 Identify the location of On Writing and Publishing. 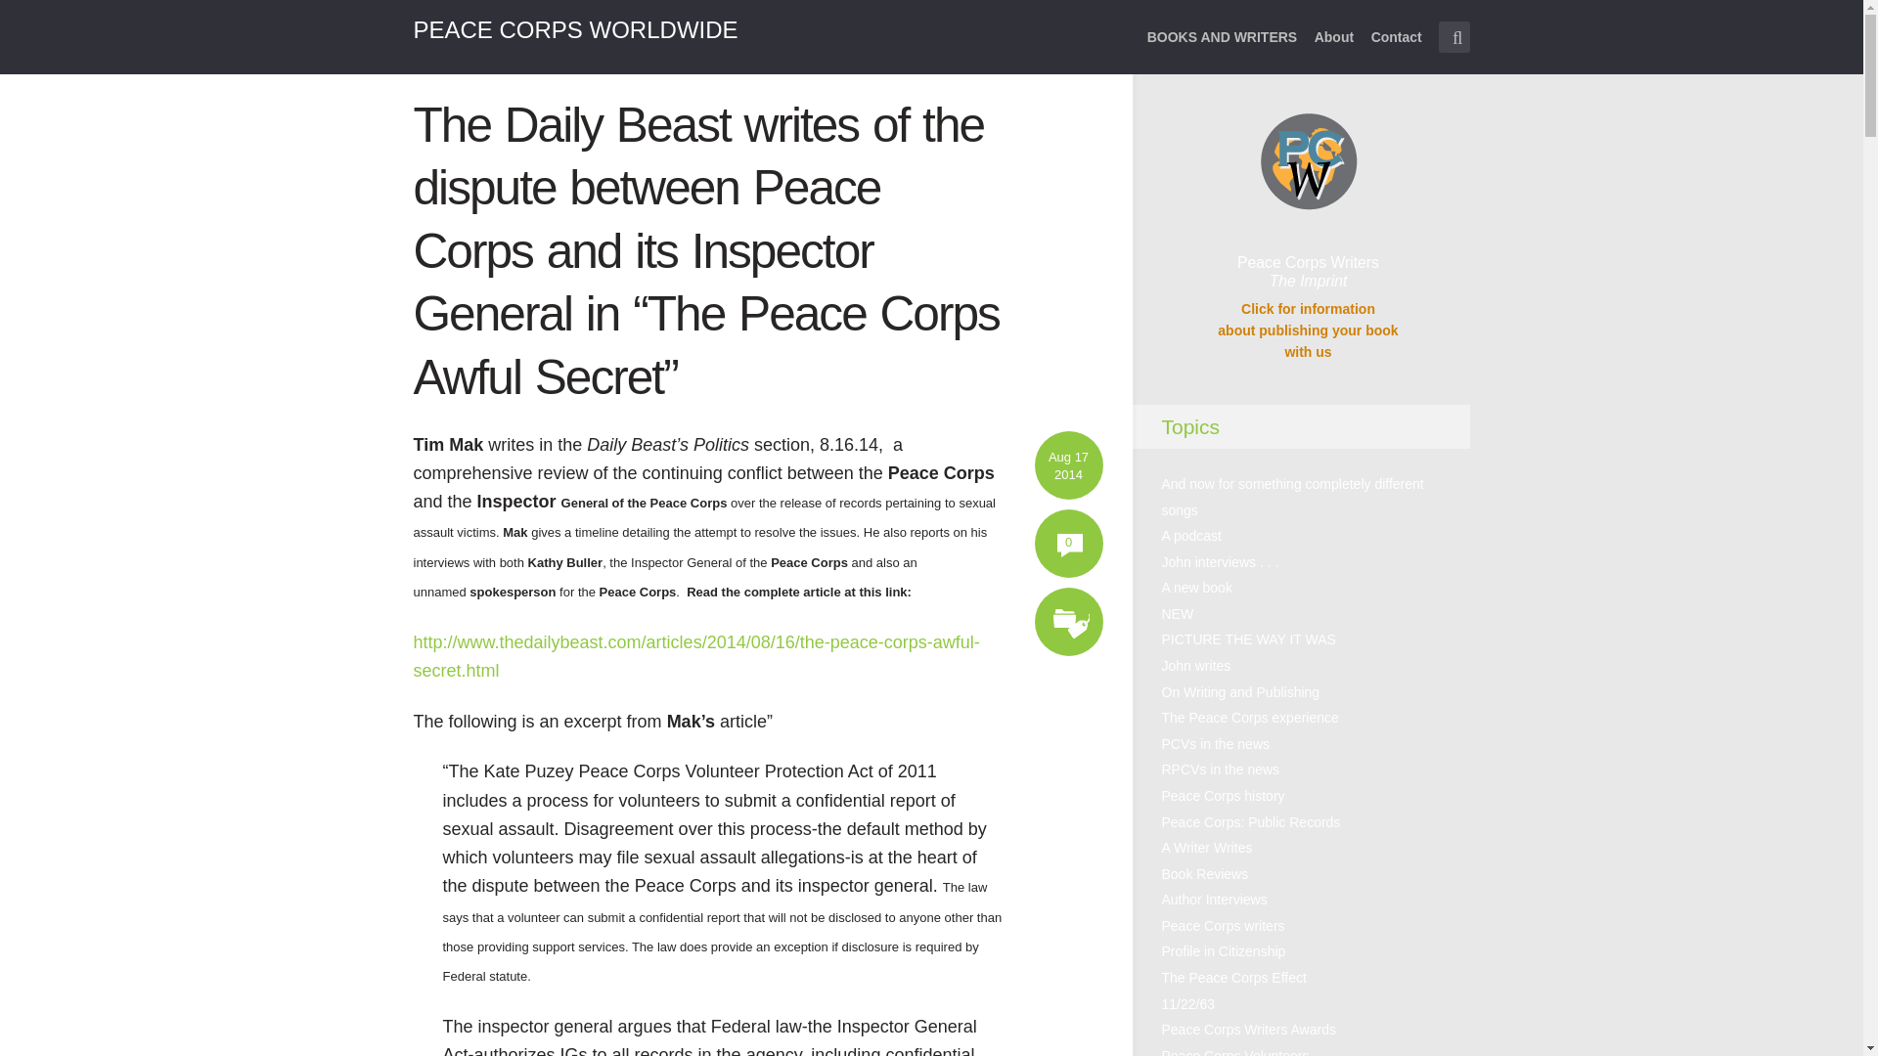
(1251, 821).